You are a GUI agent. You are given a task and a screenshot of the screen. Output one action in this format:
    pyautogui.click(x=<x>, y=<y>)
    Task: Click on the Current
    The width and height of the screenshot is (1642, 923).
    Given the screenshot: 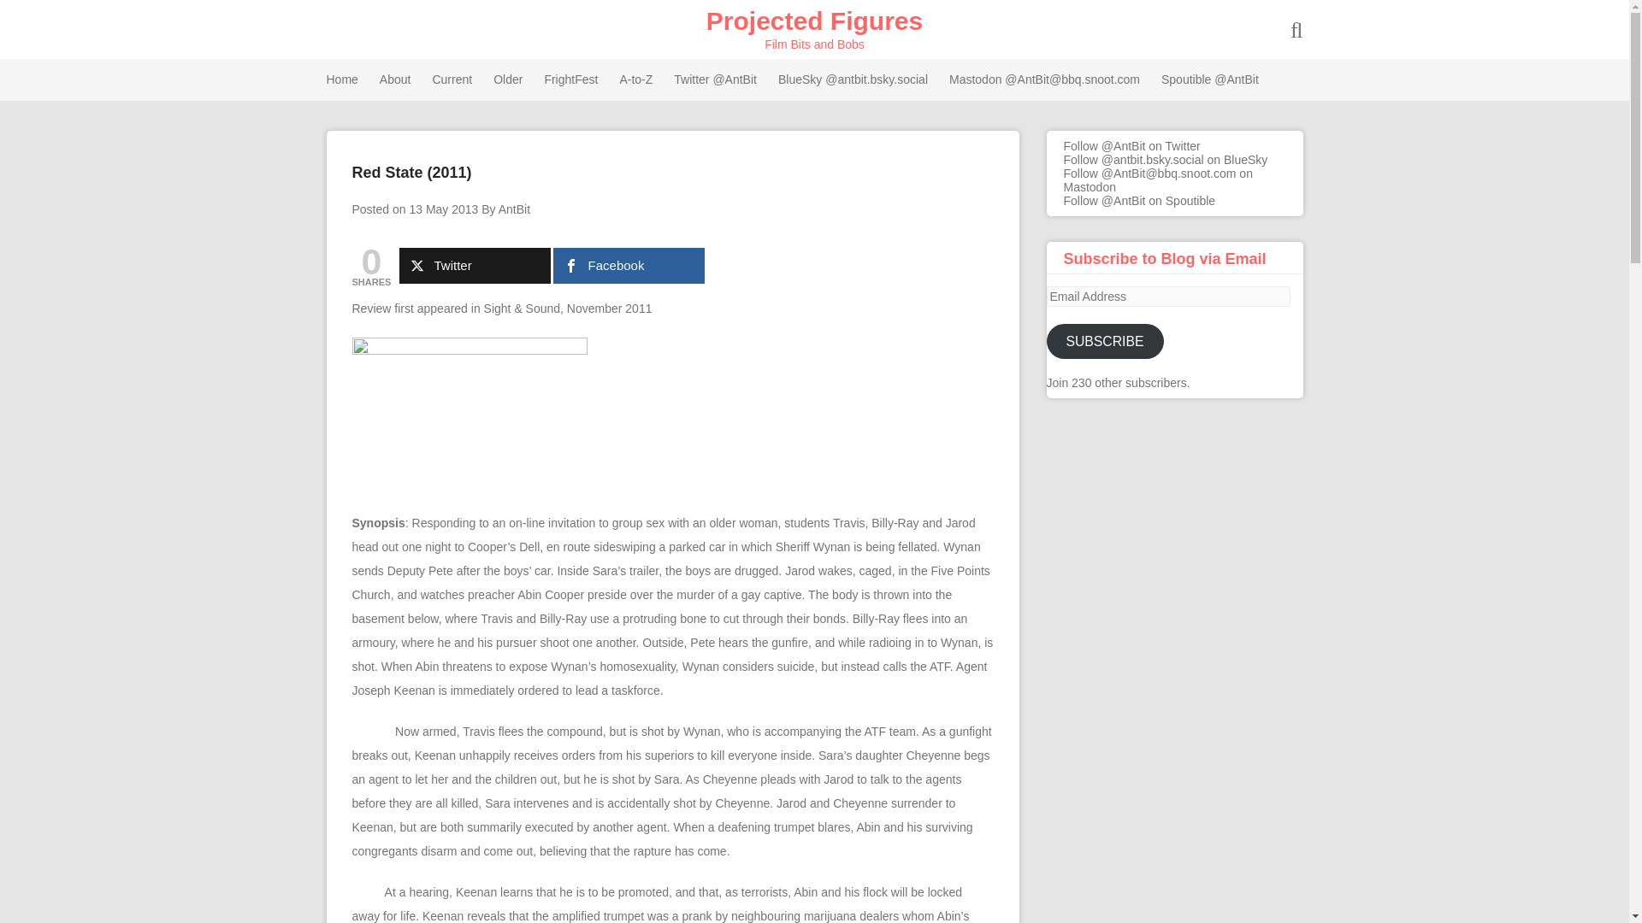 What is the action you would take?
    pyautogui.click(x=452, y=79)
    